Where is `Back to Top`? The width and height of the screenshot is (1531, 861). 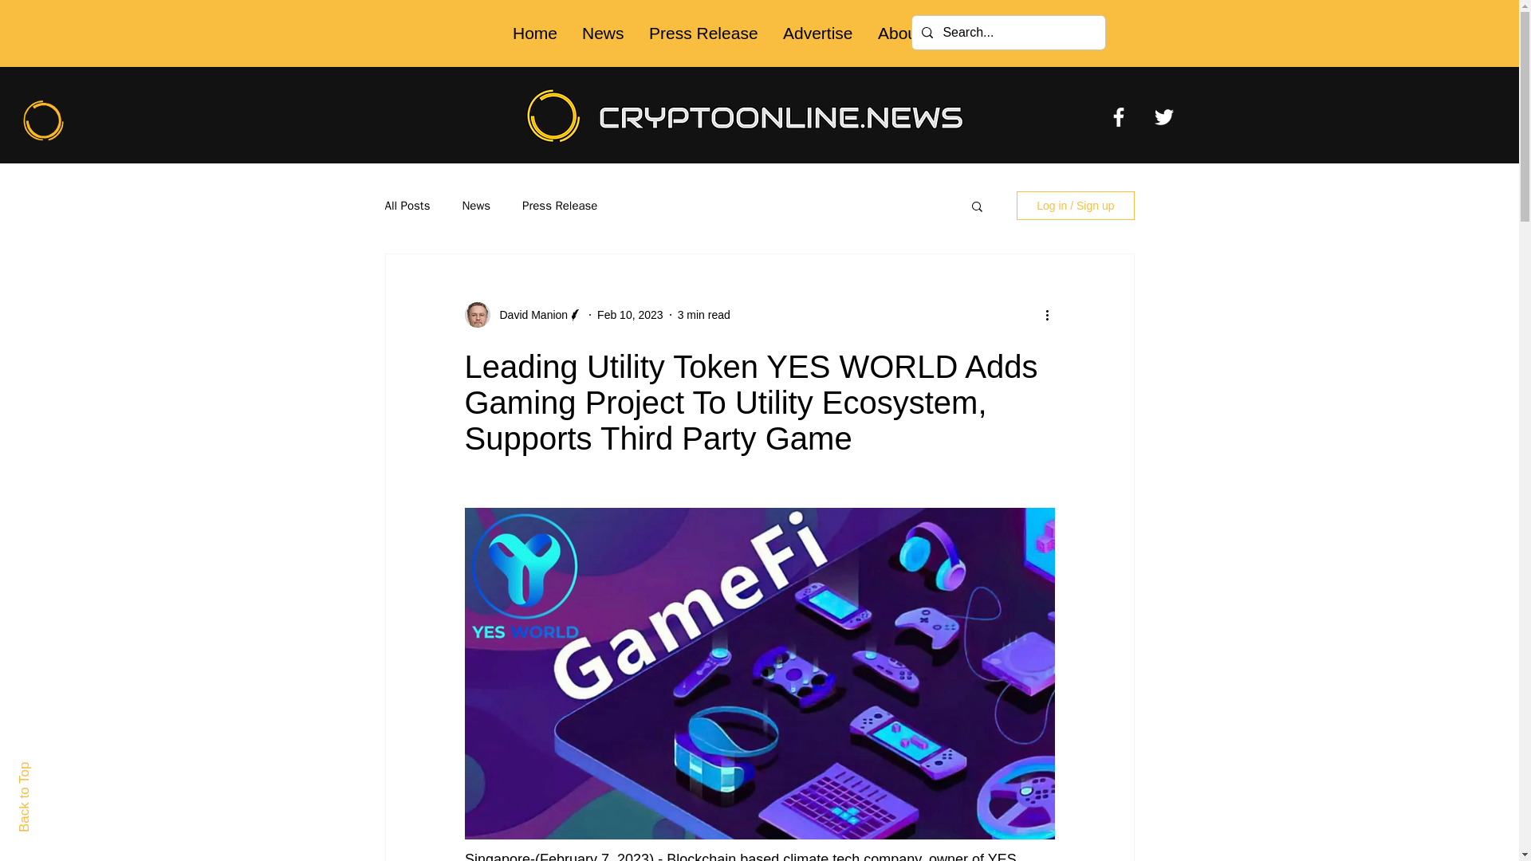
Back to Top is located at coordinates (52, 769).